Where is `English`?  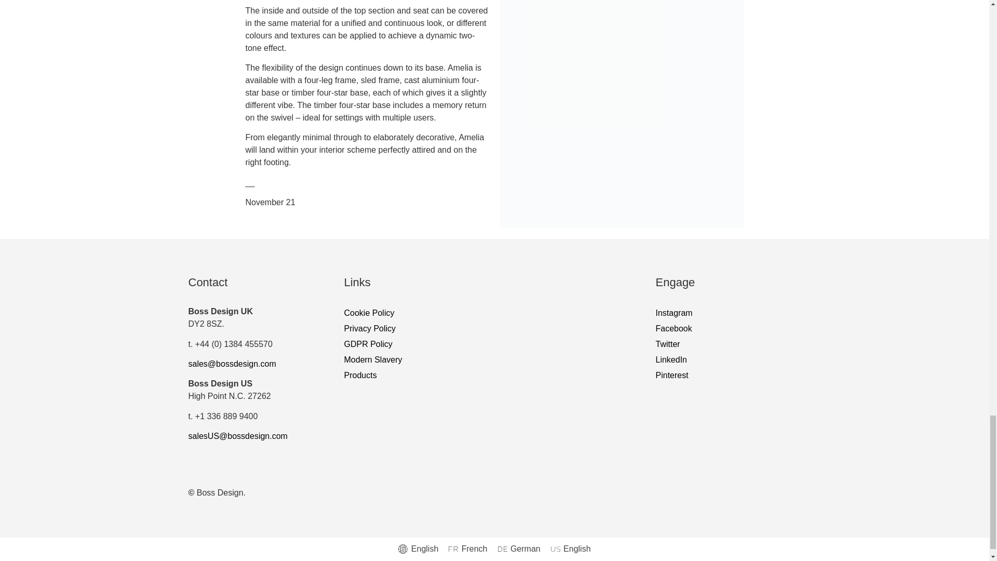 English is located at coordinates (571, 549).